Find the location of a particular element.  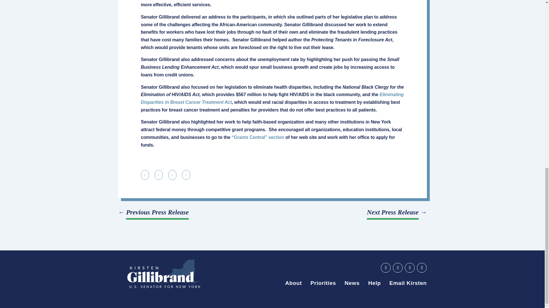

gillibrand-logo is located at coordinates (164, 274).